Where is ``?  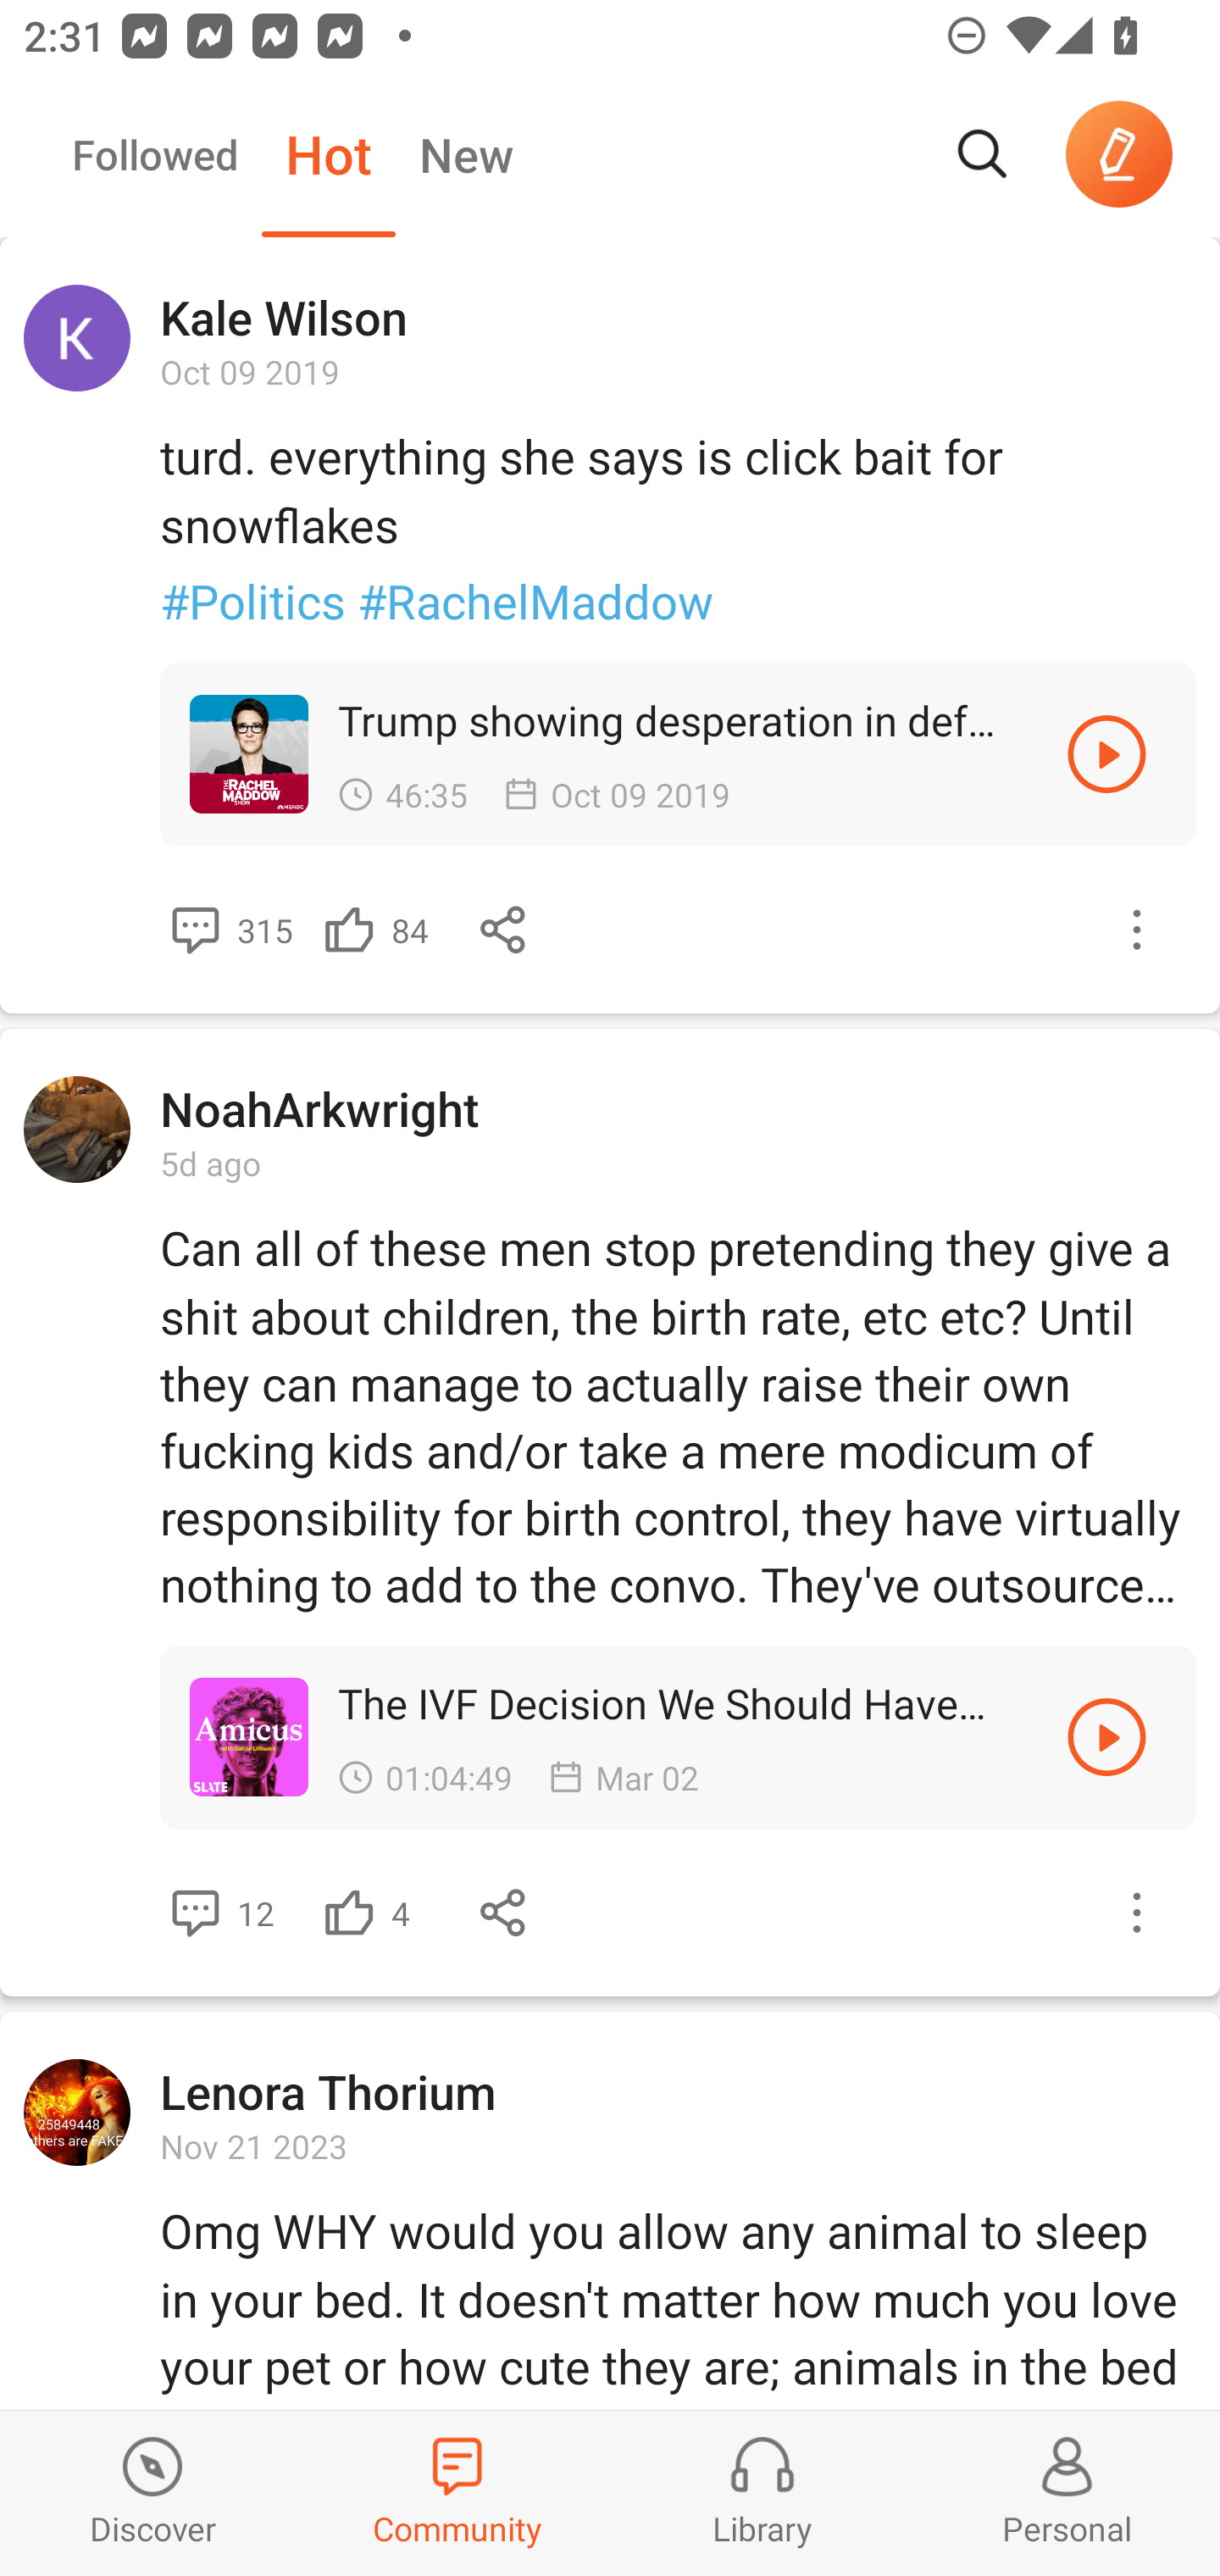  is located at coordinates (1106, 1737).